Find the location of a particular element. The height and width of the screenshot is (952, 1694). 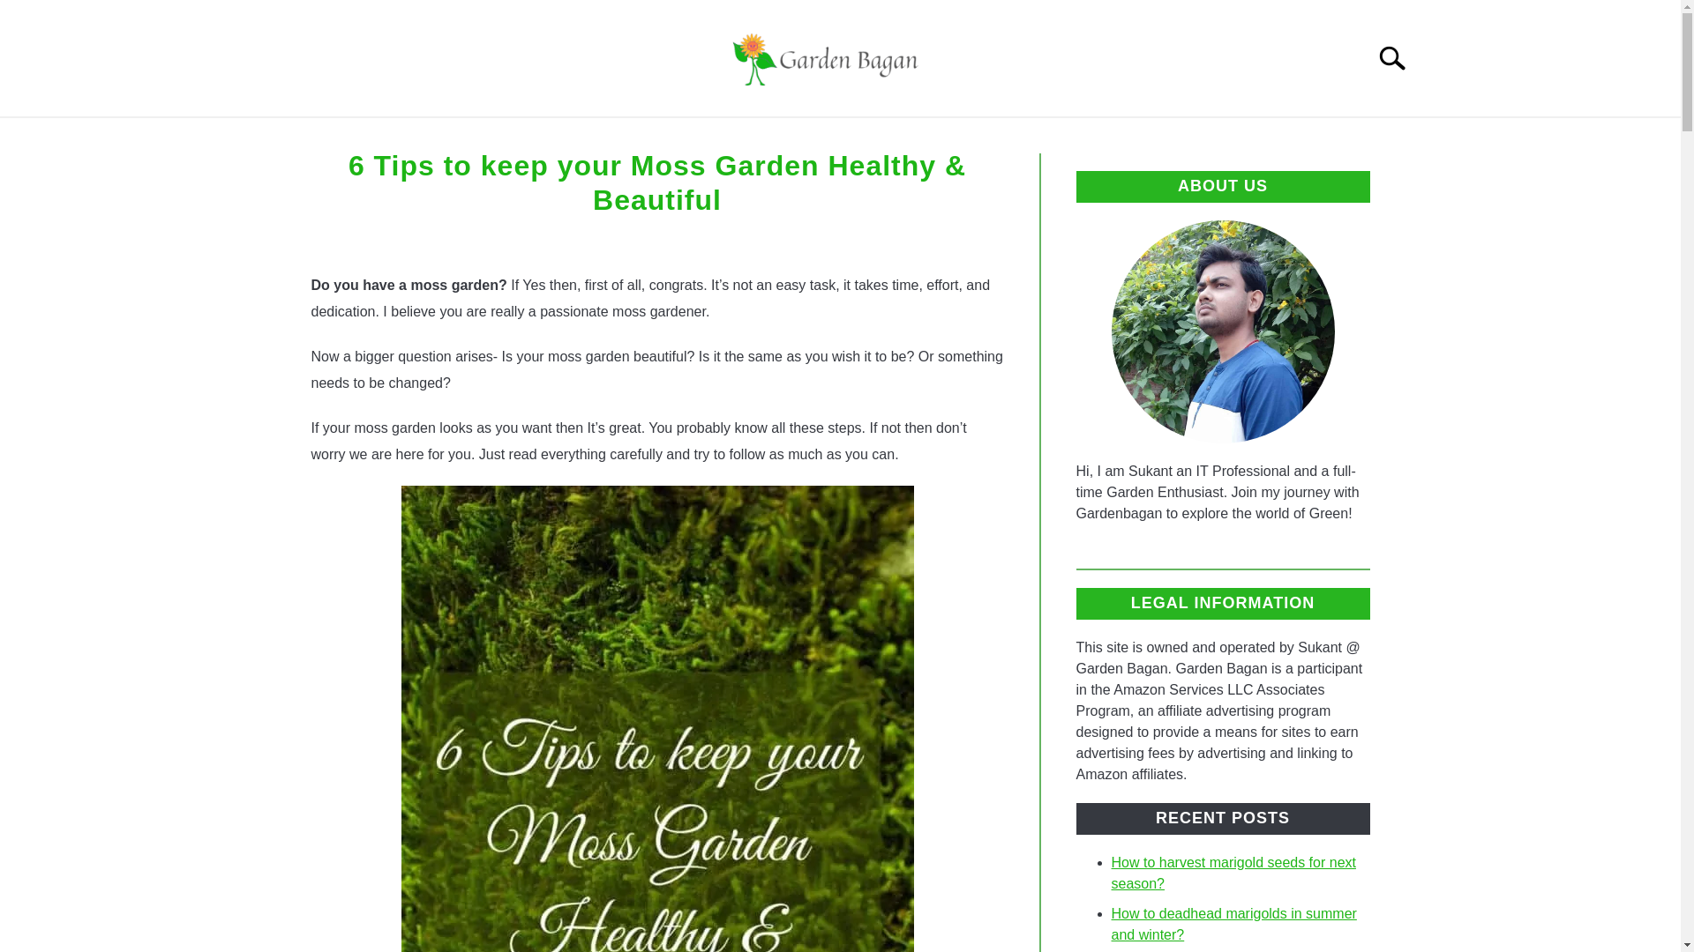

FRUITS is located at coordinates (687, 138).